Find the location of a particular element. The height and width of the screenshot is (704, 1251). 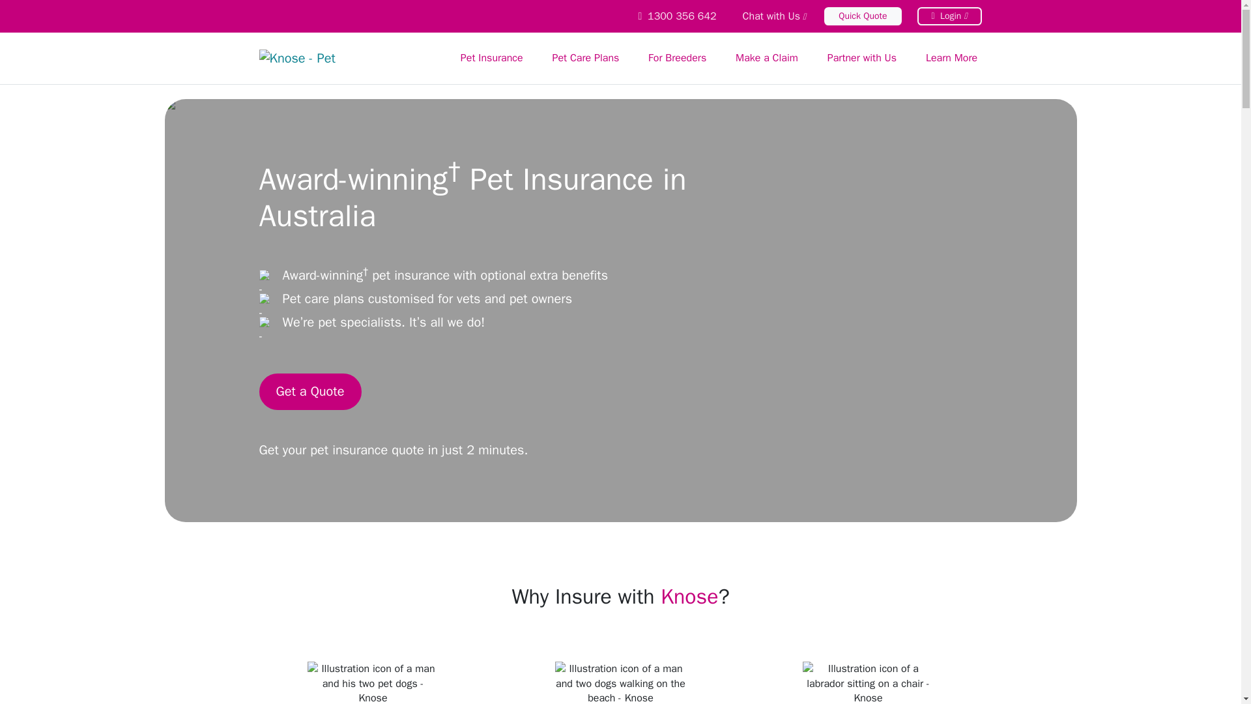

1300 356 642 is located at coordinates (676, 16).